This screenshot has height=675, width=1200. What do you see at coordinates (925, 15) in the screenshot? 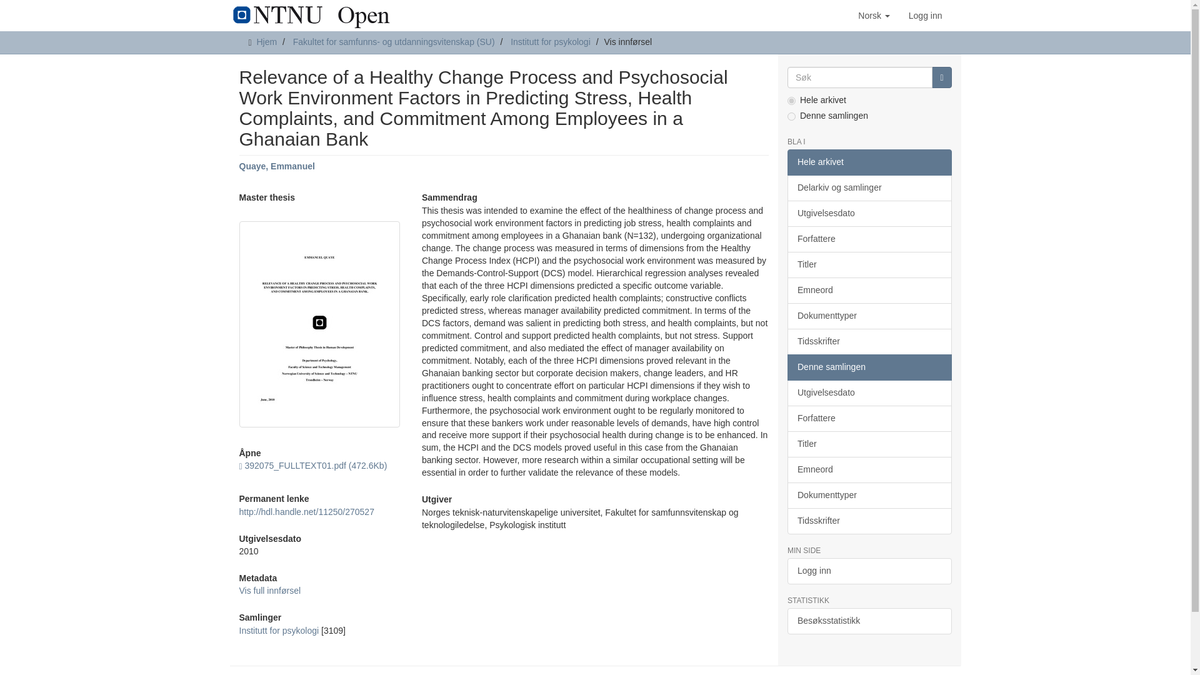
I see `Logg inn` at bounding box center [925, 15].